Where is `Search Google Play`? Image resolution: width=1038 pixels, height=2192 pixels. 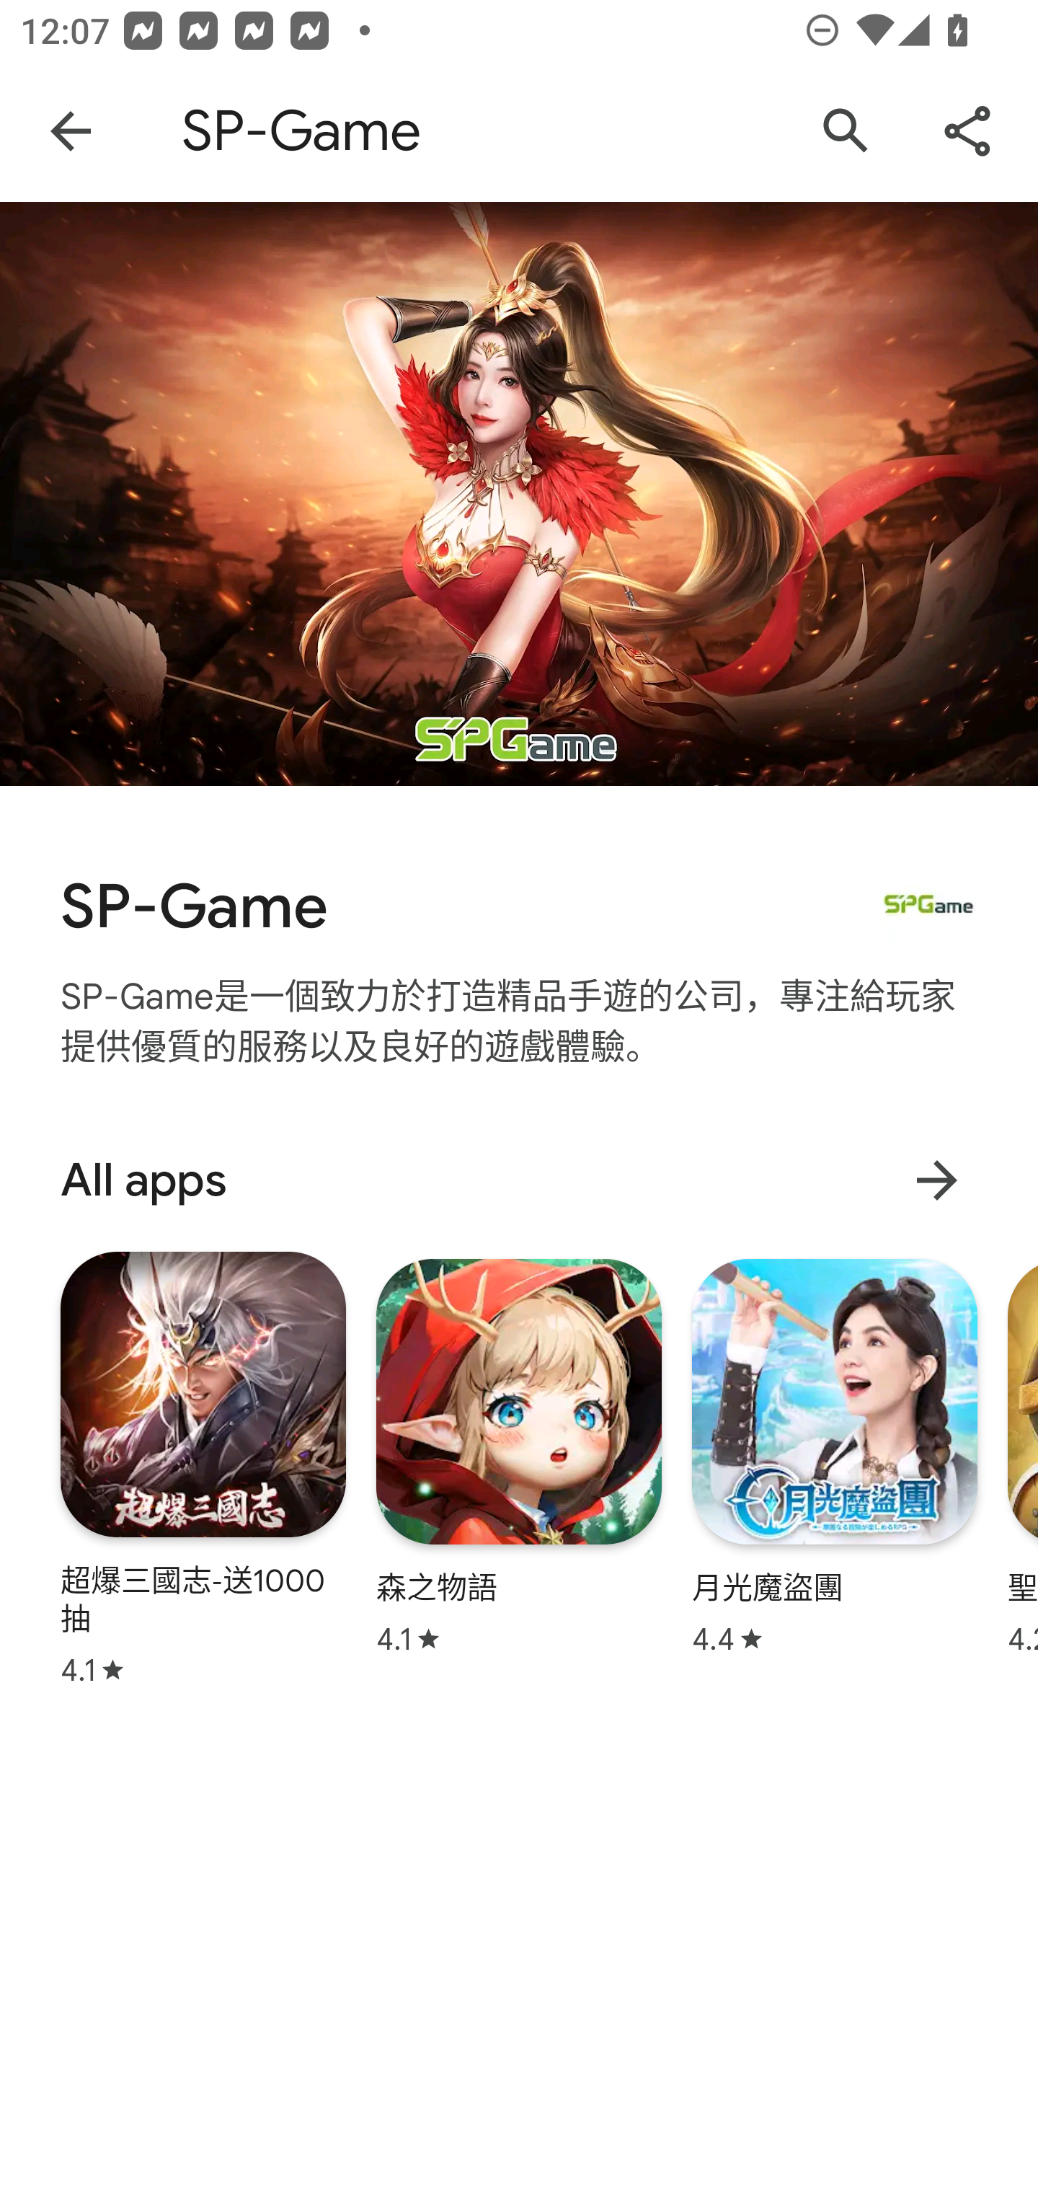
Search Google Play is located at coordinates (846, 131).